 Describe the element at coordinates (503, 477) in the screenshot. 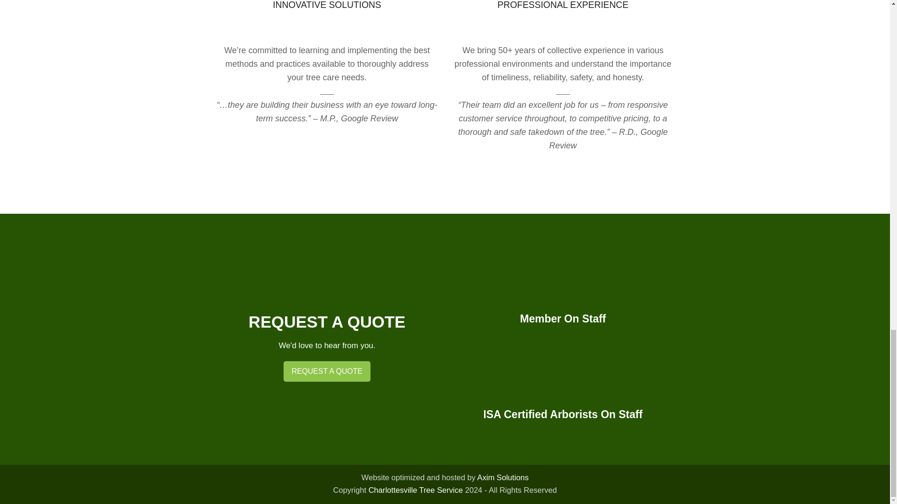

I see `Axim Solutions` at that location.